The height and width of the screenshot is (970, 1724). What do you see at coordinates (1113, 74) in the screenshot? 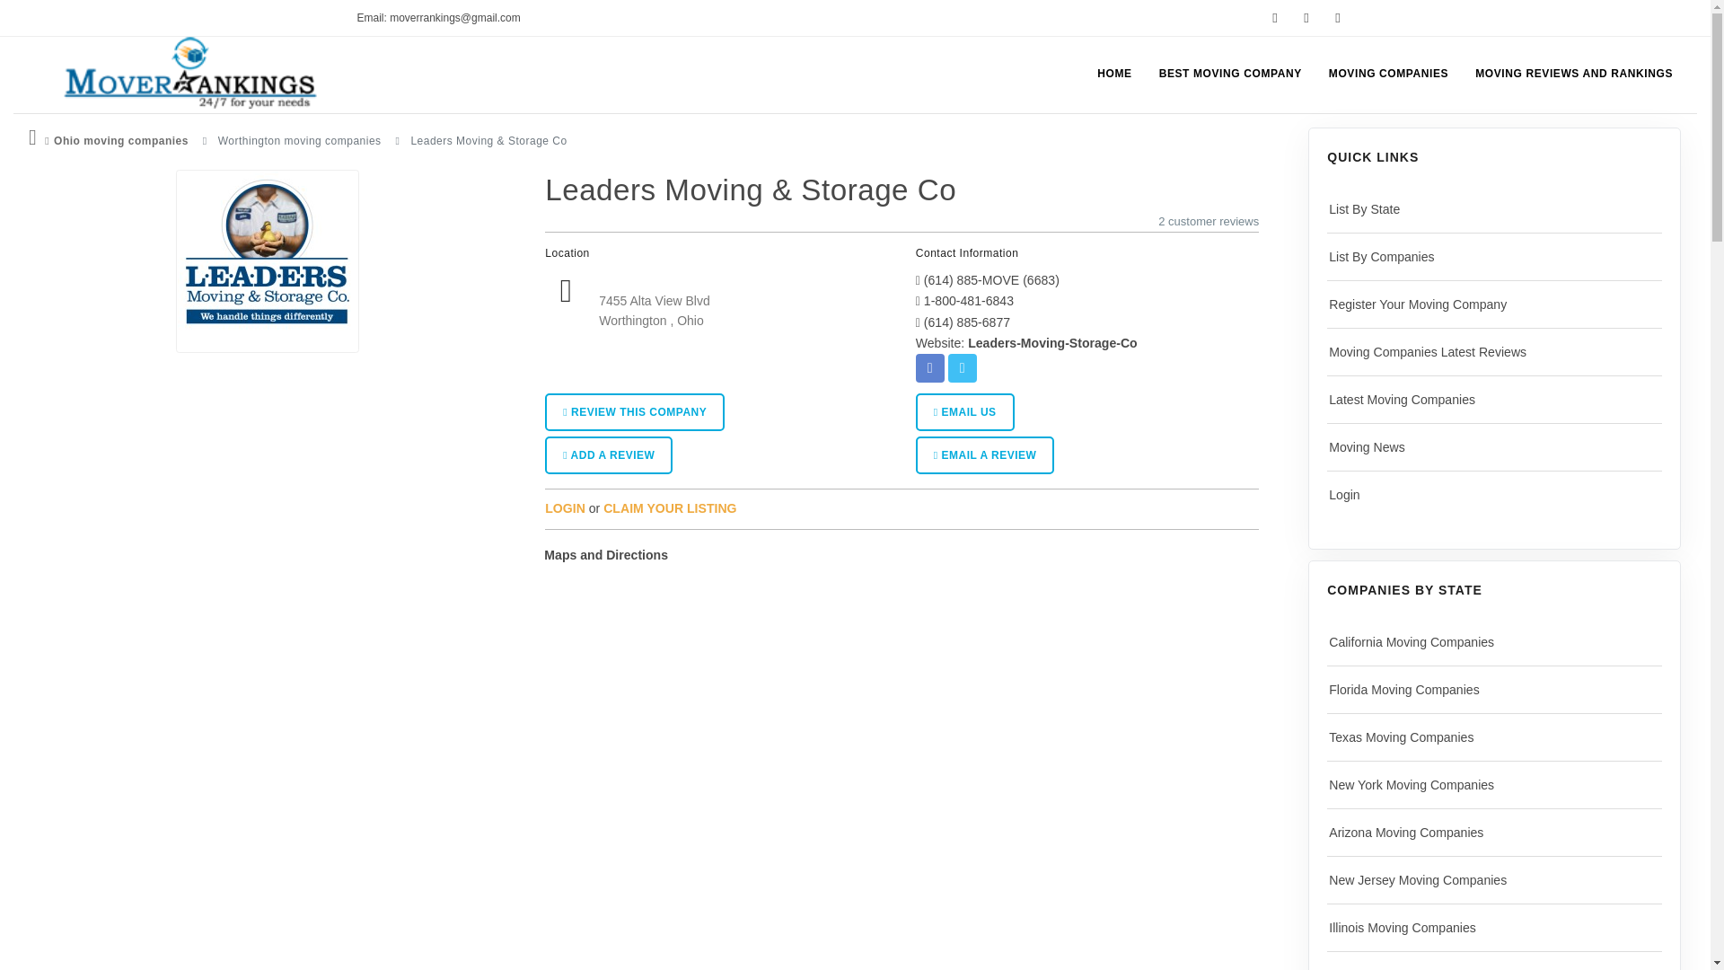
I see `HOME` at bounding box center [1113, 74].